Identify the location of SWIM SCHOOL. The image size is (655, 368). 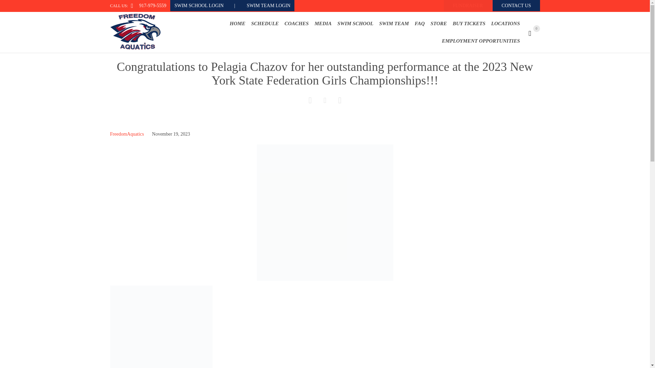
(355, 23).